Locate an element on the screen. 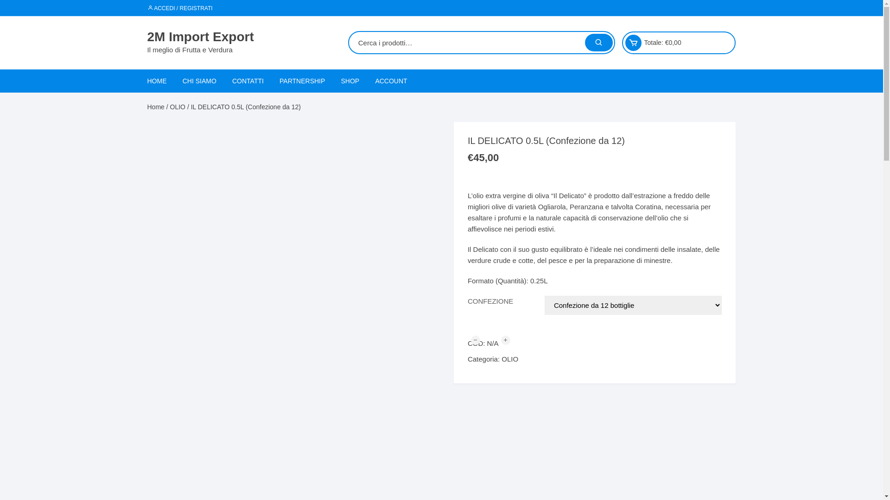  REGISTRATI is located at coordinates (426, 104).